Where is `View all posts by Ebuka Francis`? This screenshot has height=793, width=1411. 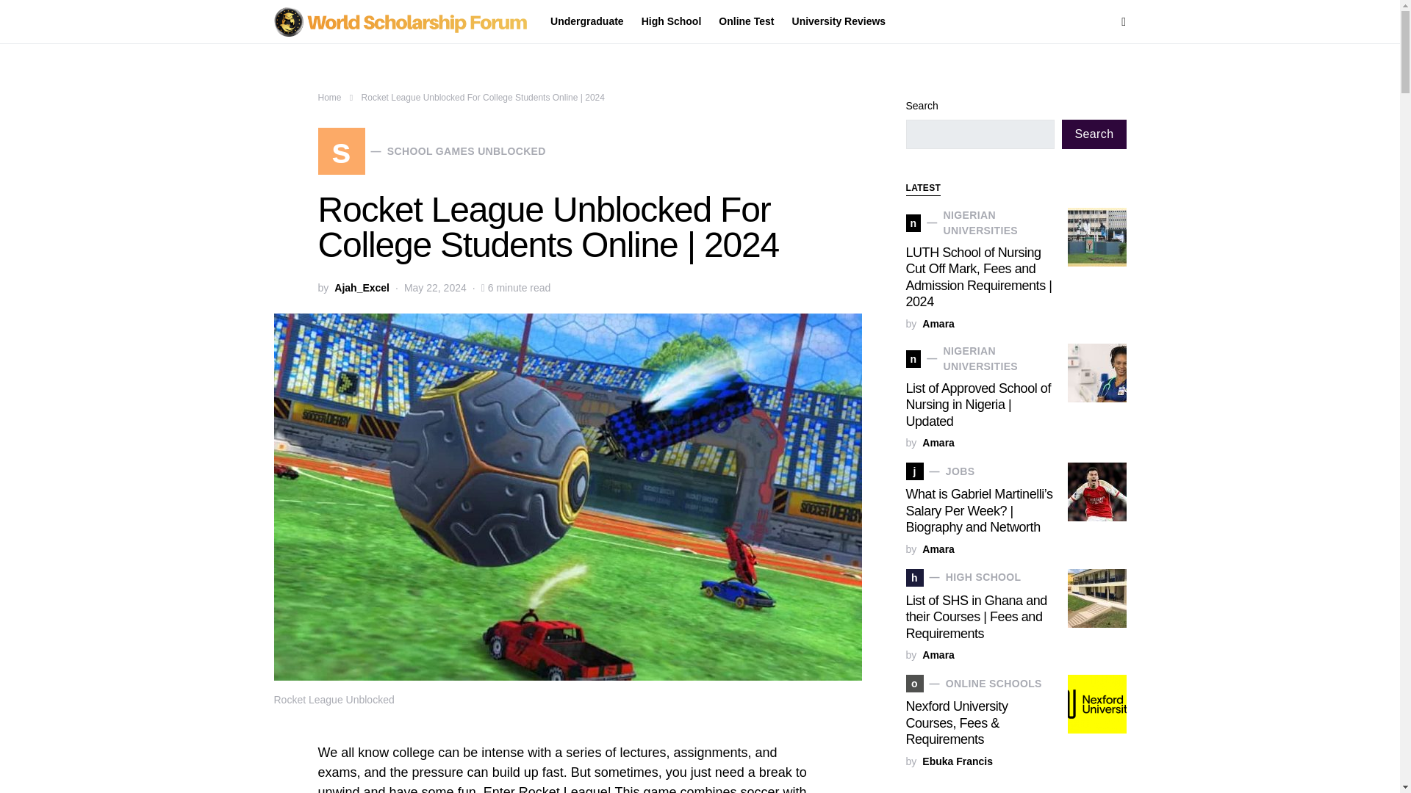 View all posts by Ebuka Francis is located at coordinates (958, 761).